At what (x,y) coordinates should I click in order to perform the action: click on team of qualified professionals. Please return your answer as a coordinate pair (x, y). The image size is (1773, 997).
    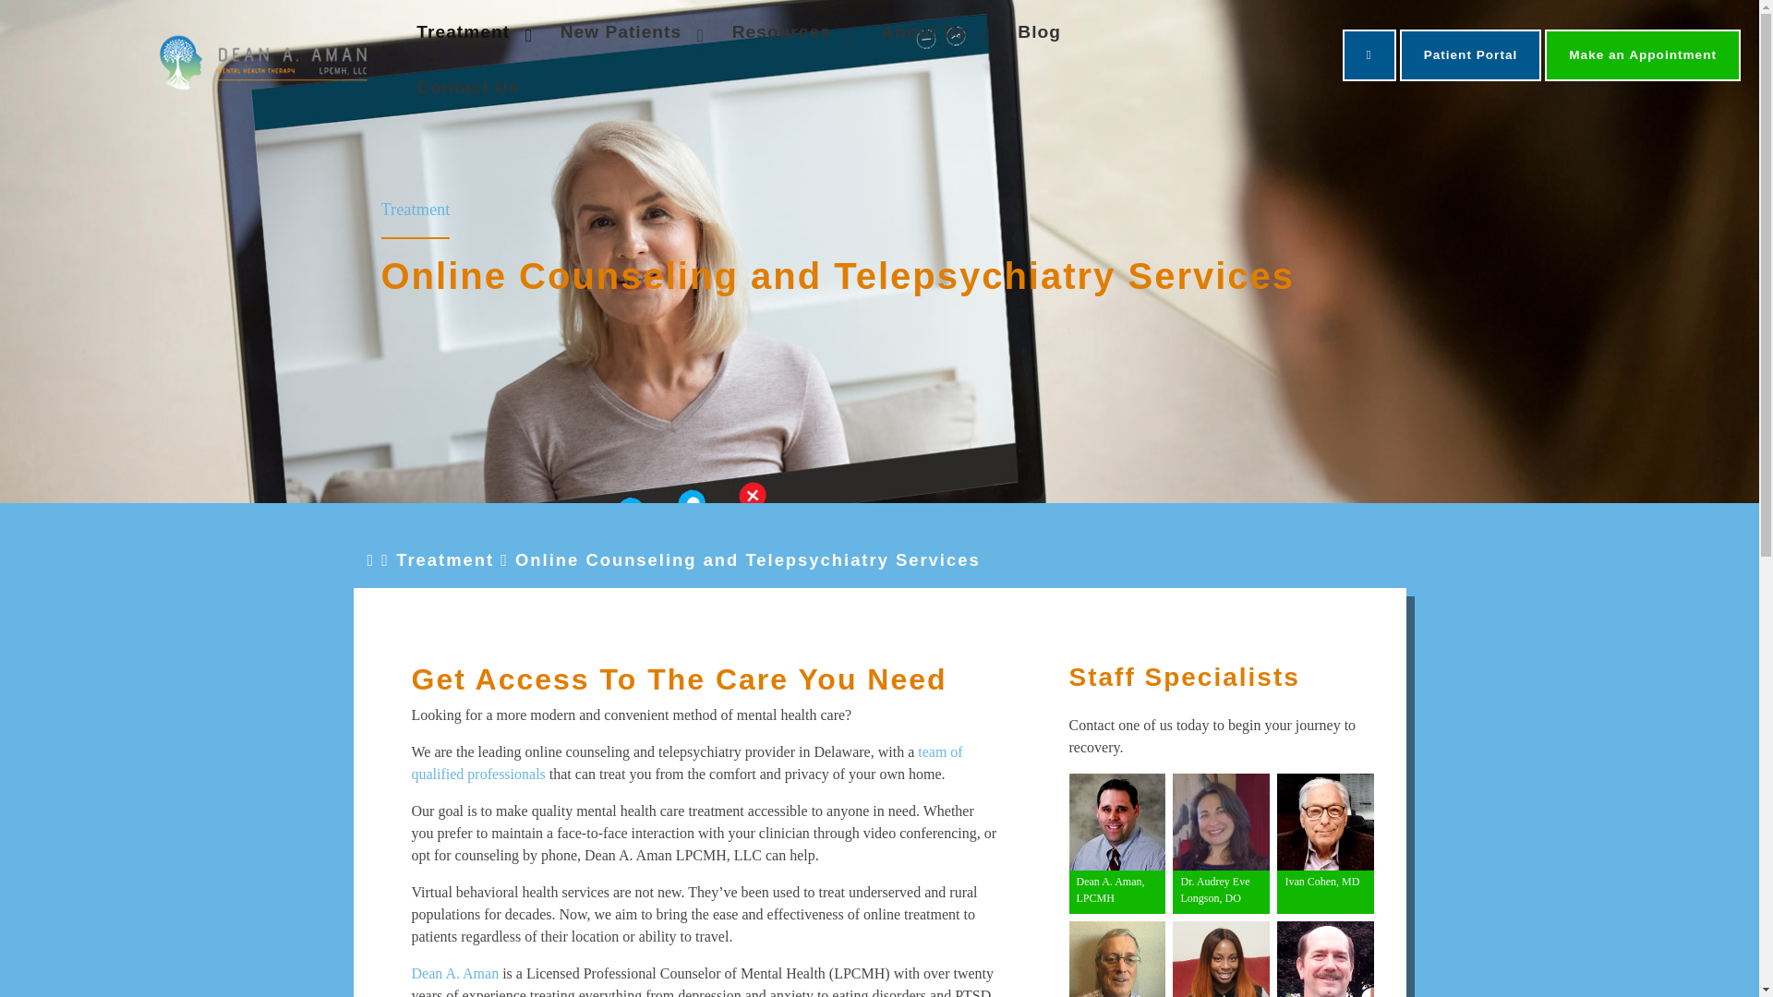
    Looking at the image, I should click on (687, 763).